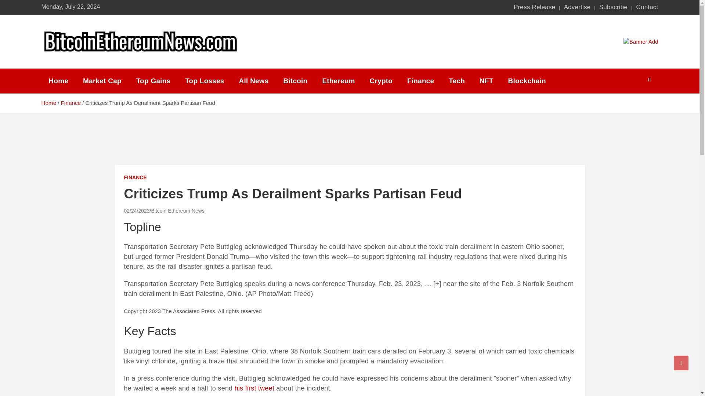  What do you see at coordinates (48, 103) in the screenshot?
I see `Home` at bounding box center [48, 103].